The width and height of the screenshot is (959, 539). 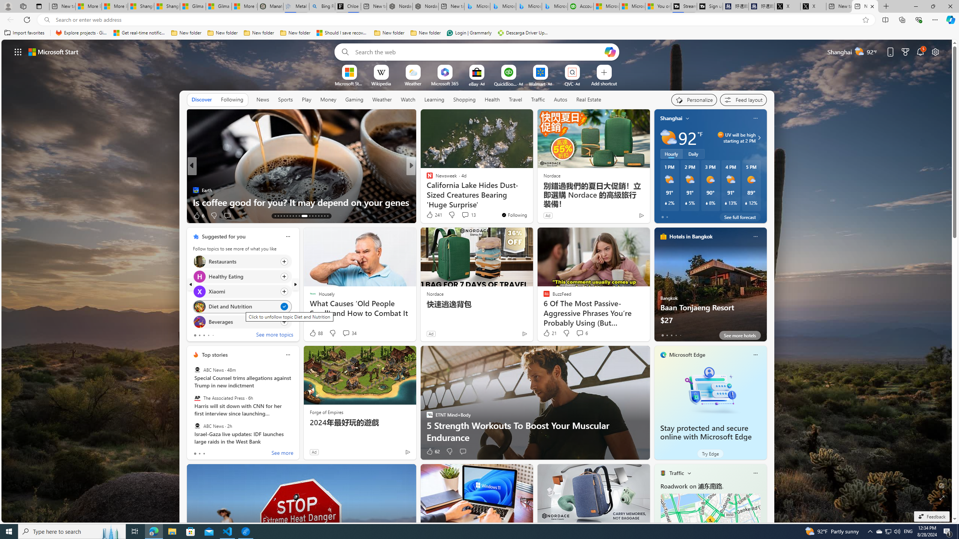 What do you see at coordinates (315, 216) in the screenshot?
I see `AutomationID: tab-25` at bounding box center [315, 216].